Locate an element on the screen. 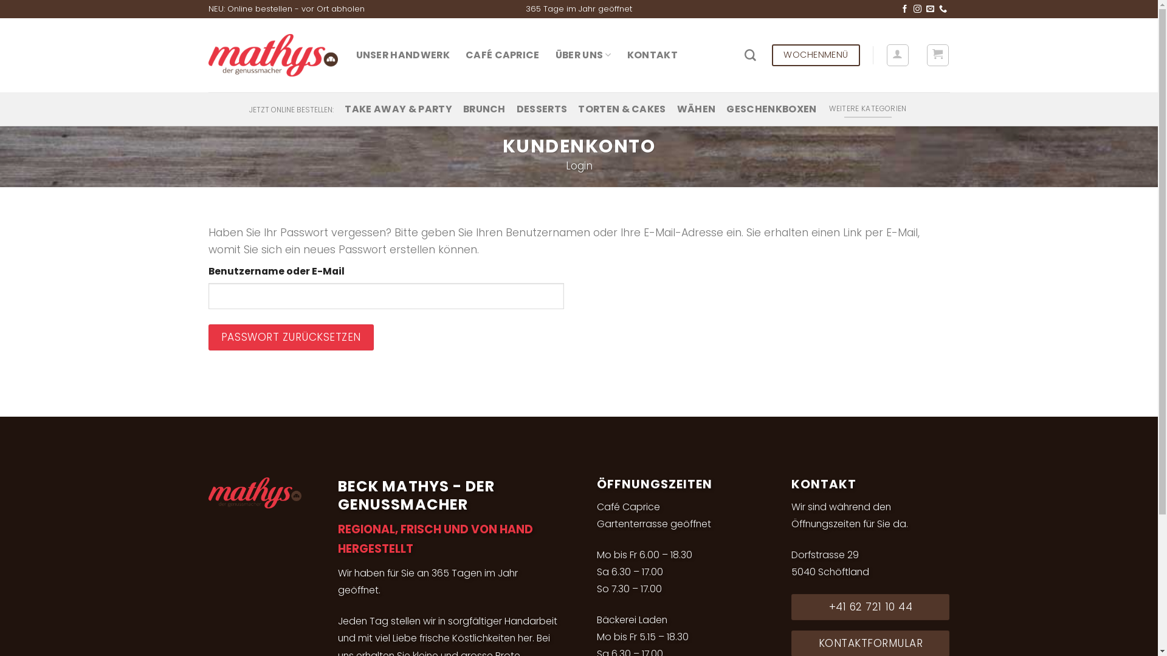 This screenshot has height=656, width=1167. KONTAKT is located at coordinates (653, 55).